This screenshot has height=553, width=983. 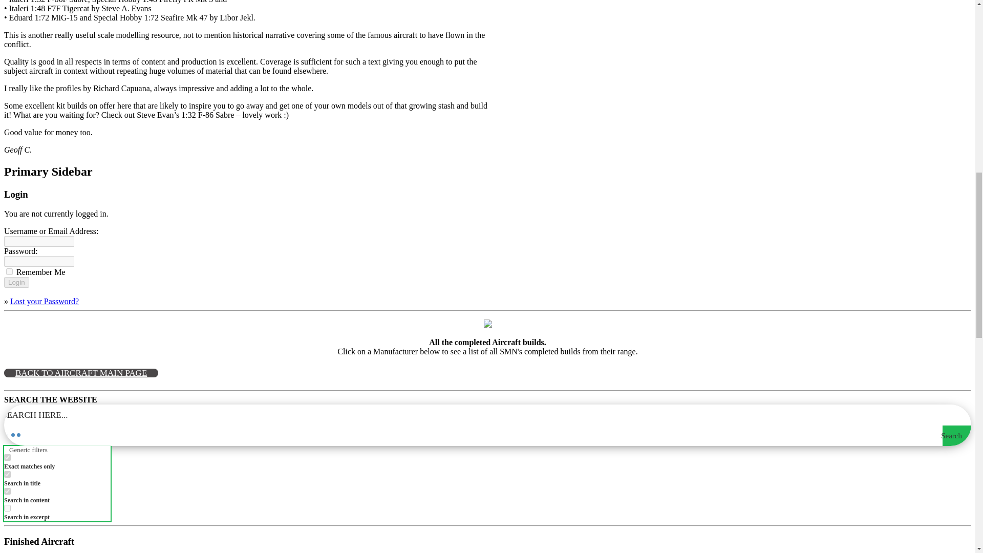 What do you see at coordinates (16, 282) in the screenshot?
I see `Login` at bounding box center [16, 282].